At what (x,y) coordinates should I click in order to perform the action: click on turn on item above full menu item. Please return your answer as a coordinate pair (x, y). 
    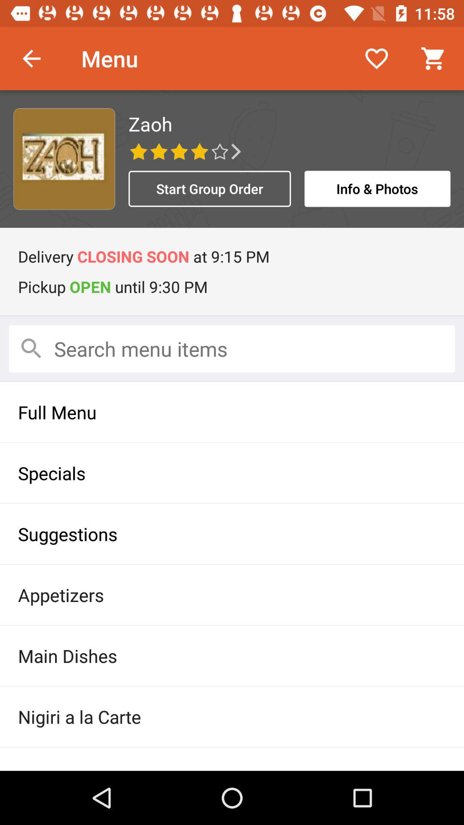
    Looking at the image, I should click on (232, 348).